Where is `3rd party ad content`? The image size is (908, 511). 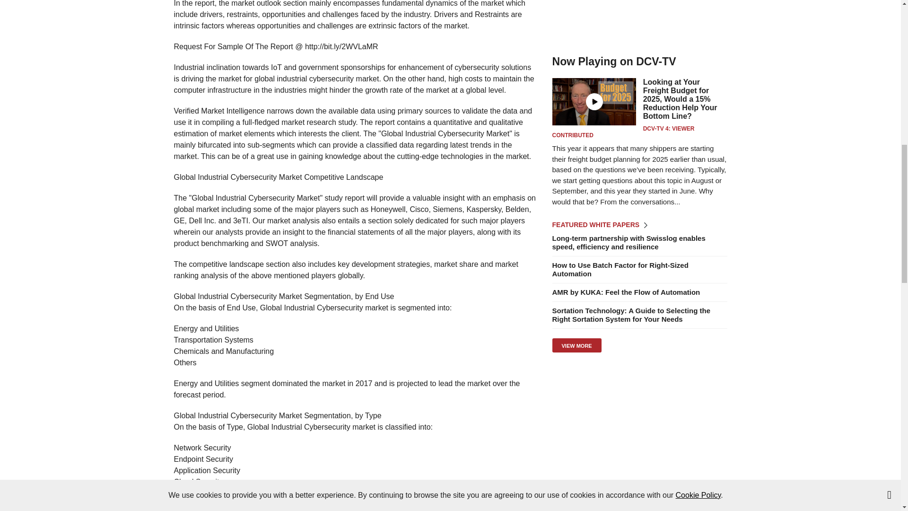
3rd party ad content is located at coordinates (639, 426).